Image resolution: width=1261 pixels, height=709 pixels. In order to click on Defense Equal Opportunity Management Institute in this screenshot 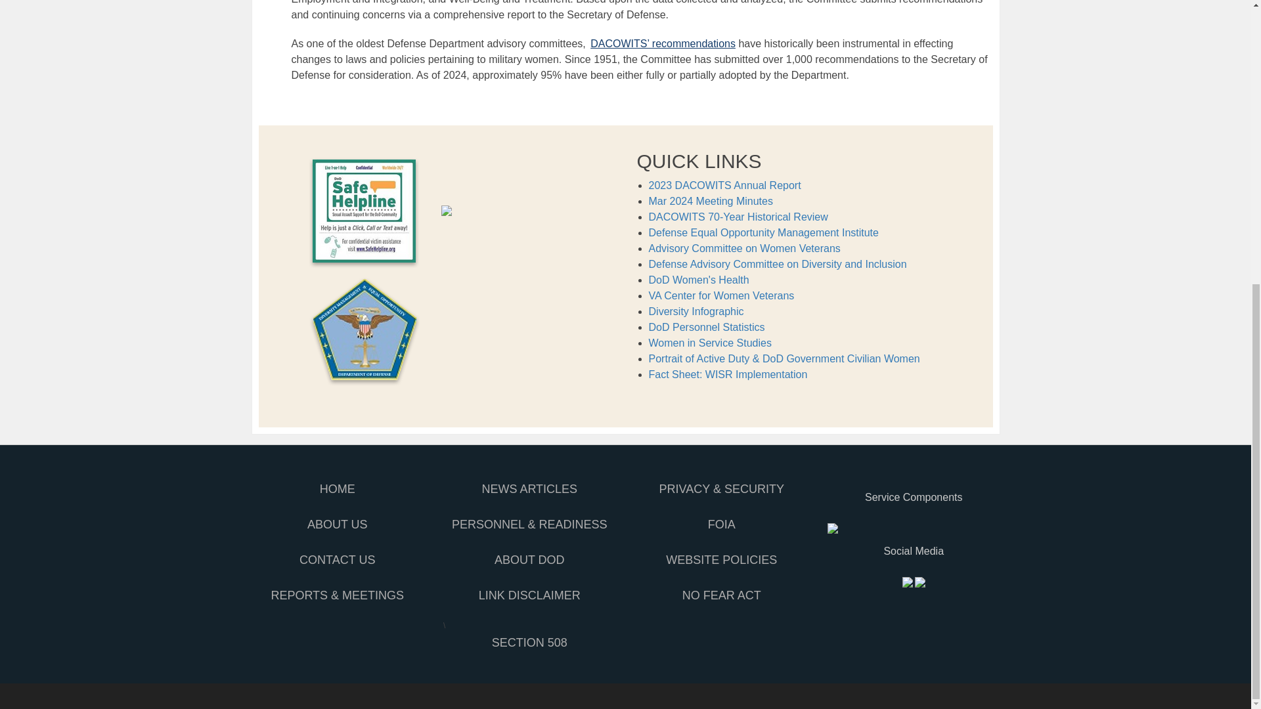, I will do `click(764, 232)`.